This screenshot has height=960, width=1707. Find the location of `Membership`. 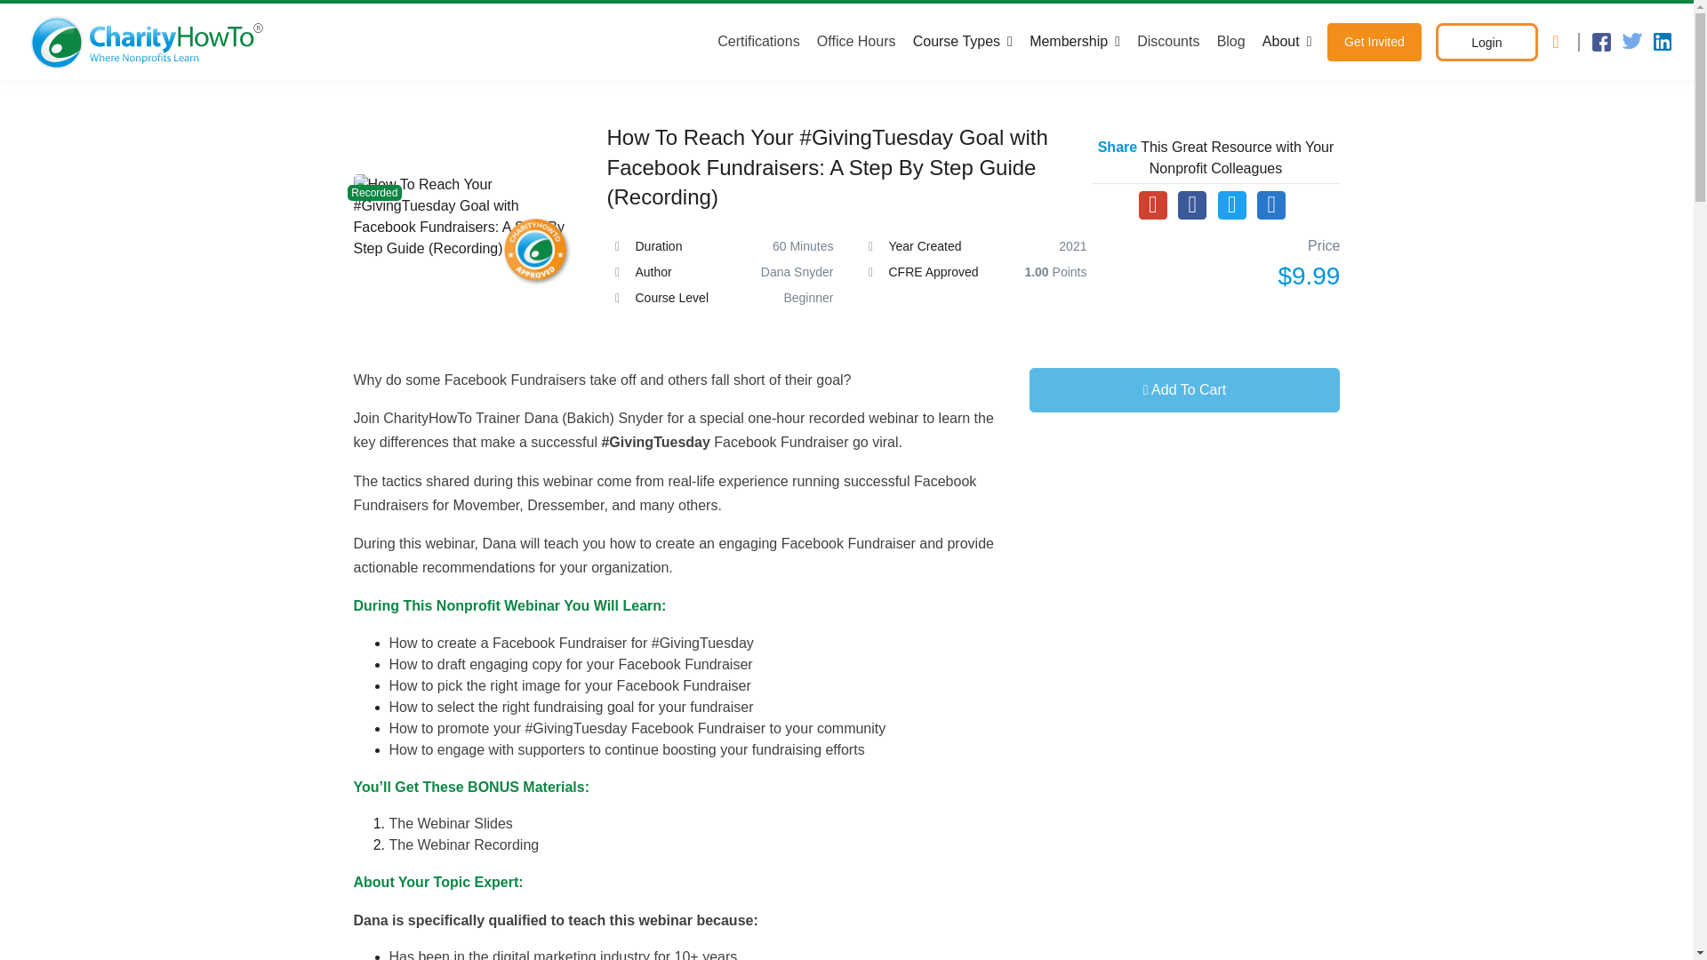

Membership is located at coordinates (1074, 41).